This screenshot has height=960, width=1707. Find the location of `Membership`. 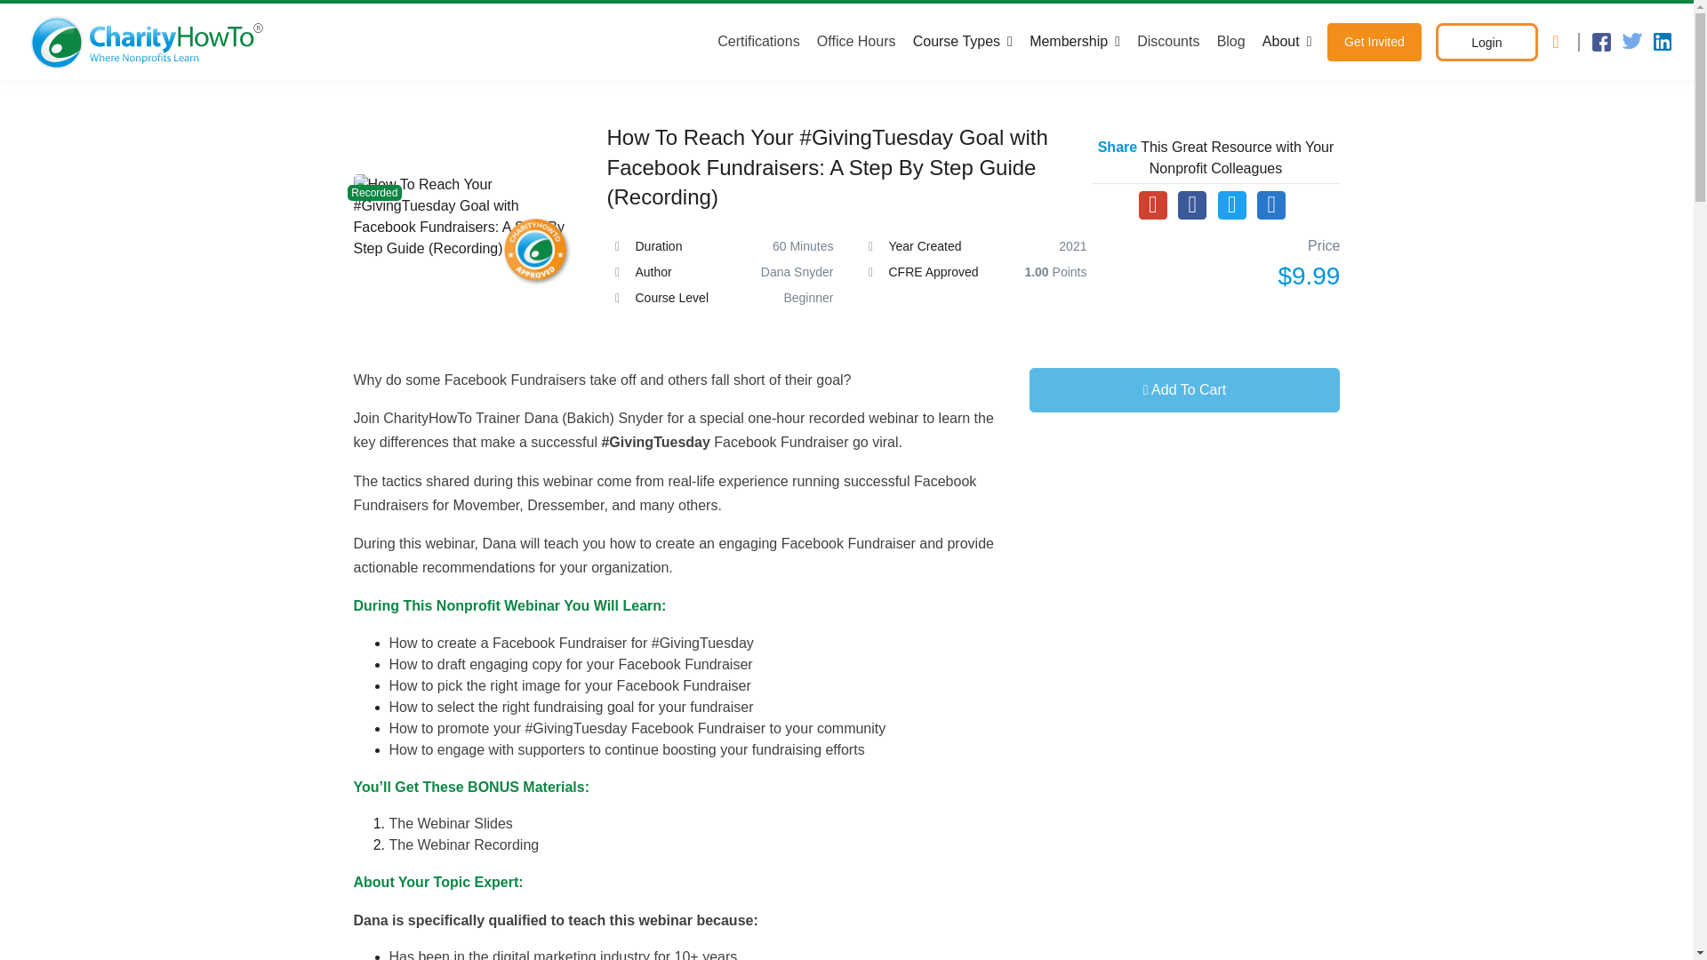

Membership is located at coordinates (1074, 41).